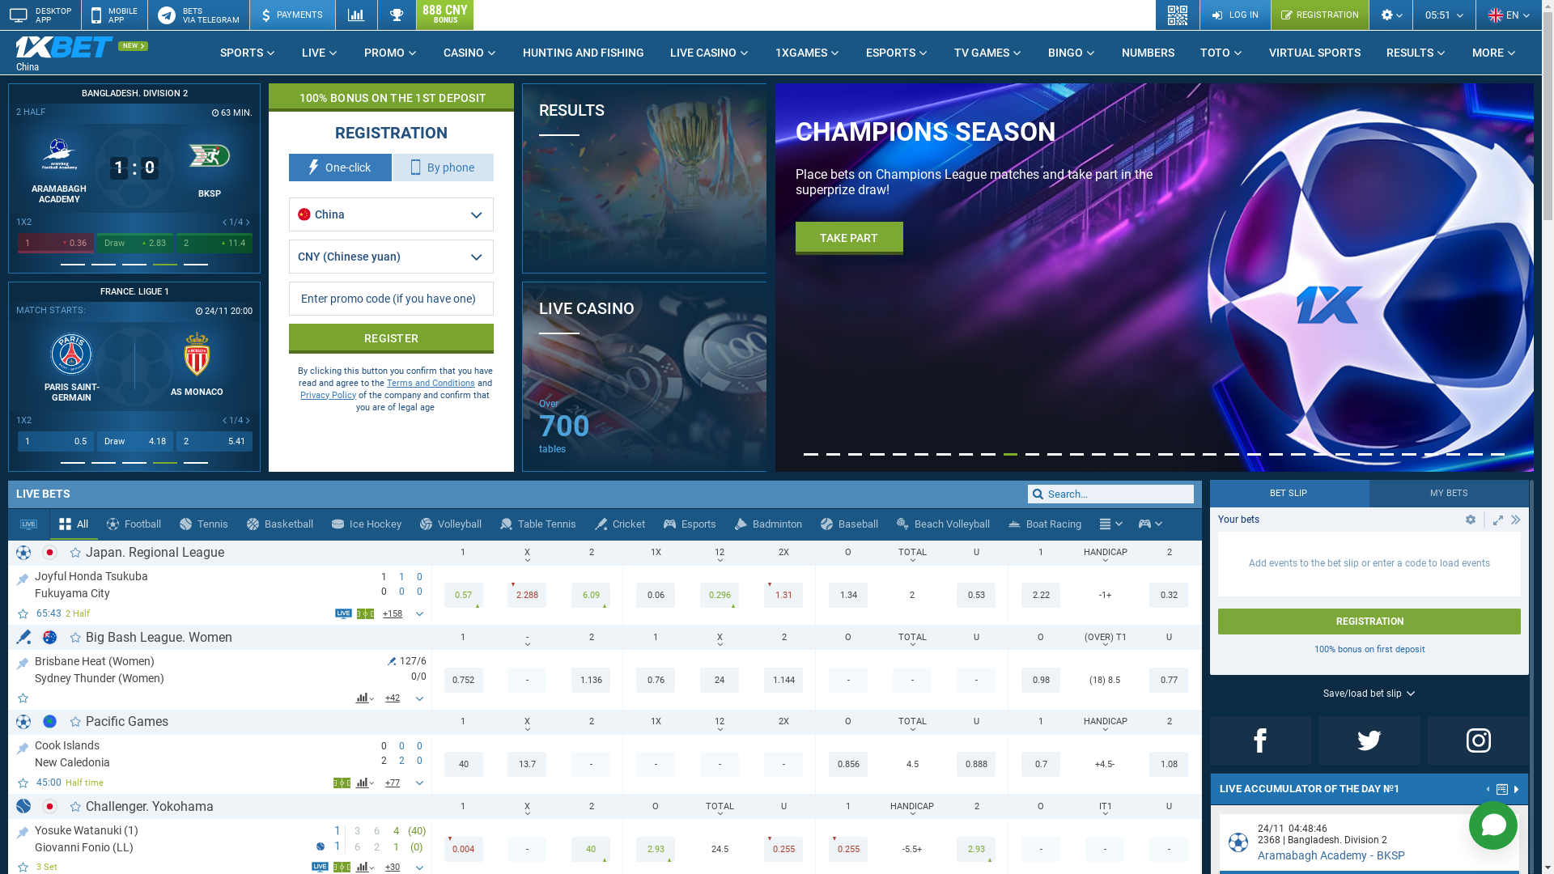  I want to click on LIVE, so click(321, 53).